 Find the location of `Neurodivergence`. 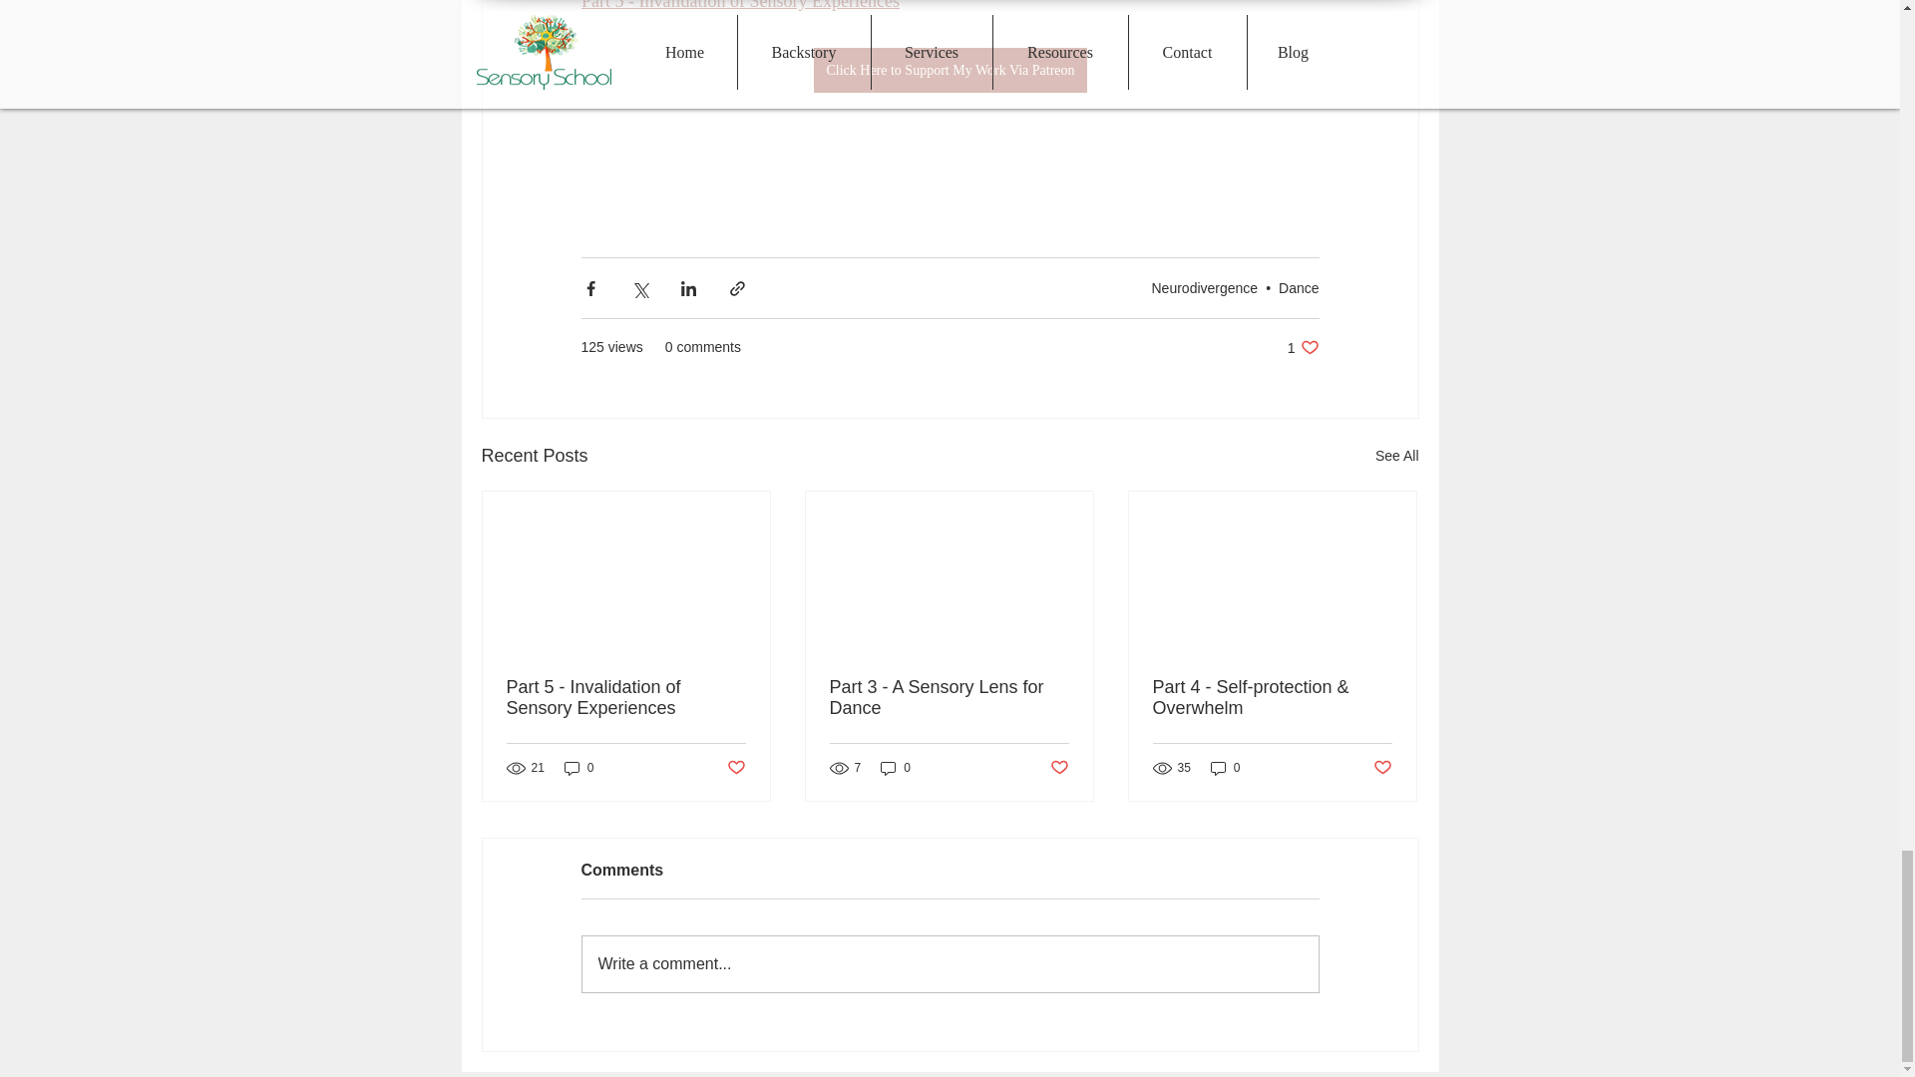

Neurodivergence is located at coordinates (1204, 287).